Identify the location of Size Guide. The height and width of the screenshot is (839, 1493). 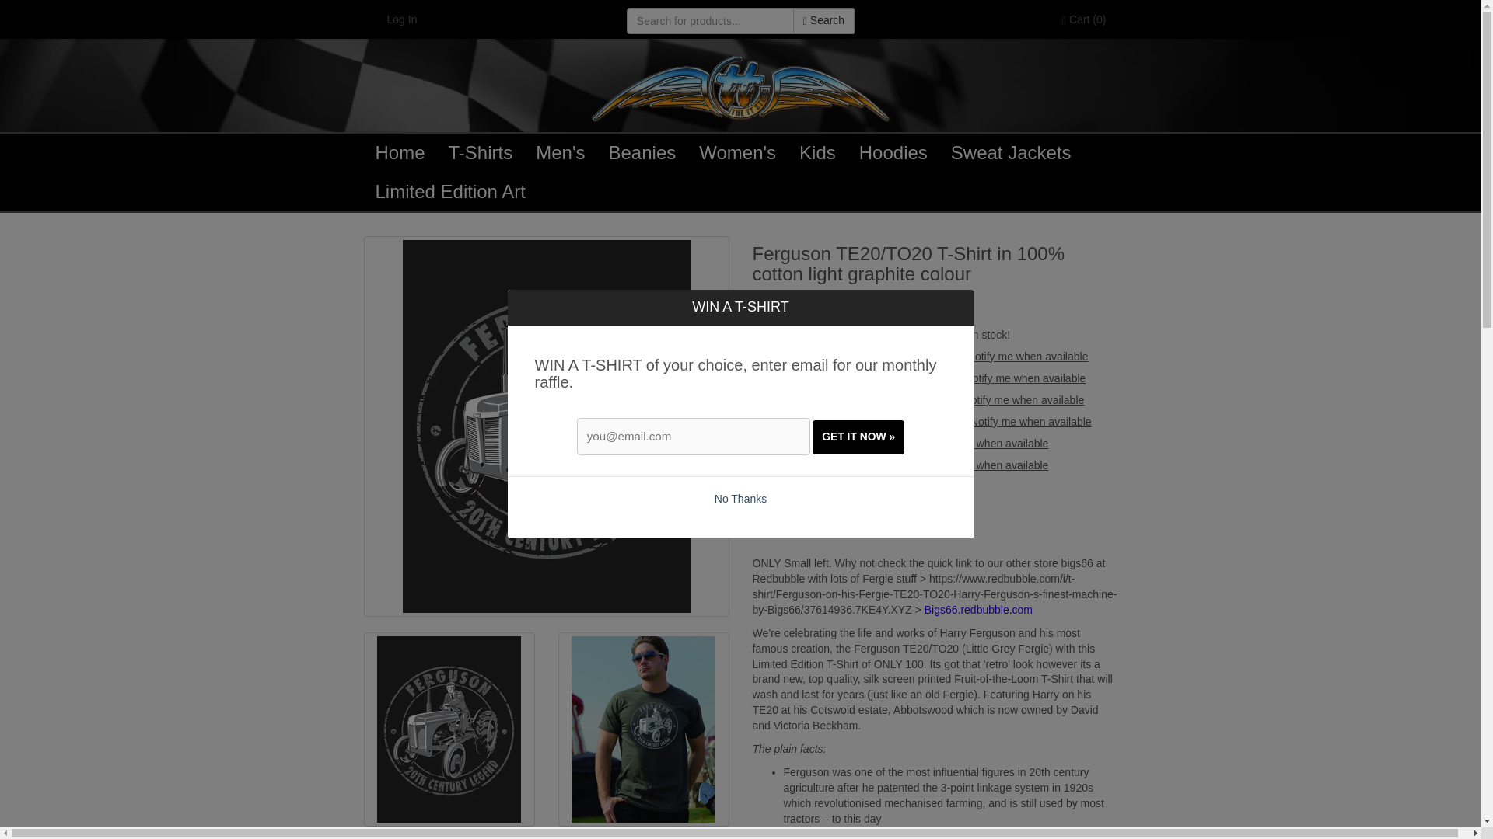
(820, 311).